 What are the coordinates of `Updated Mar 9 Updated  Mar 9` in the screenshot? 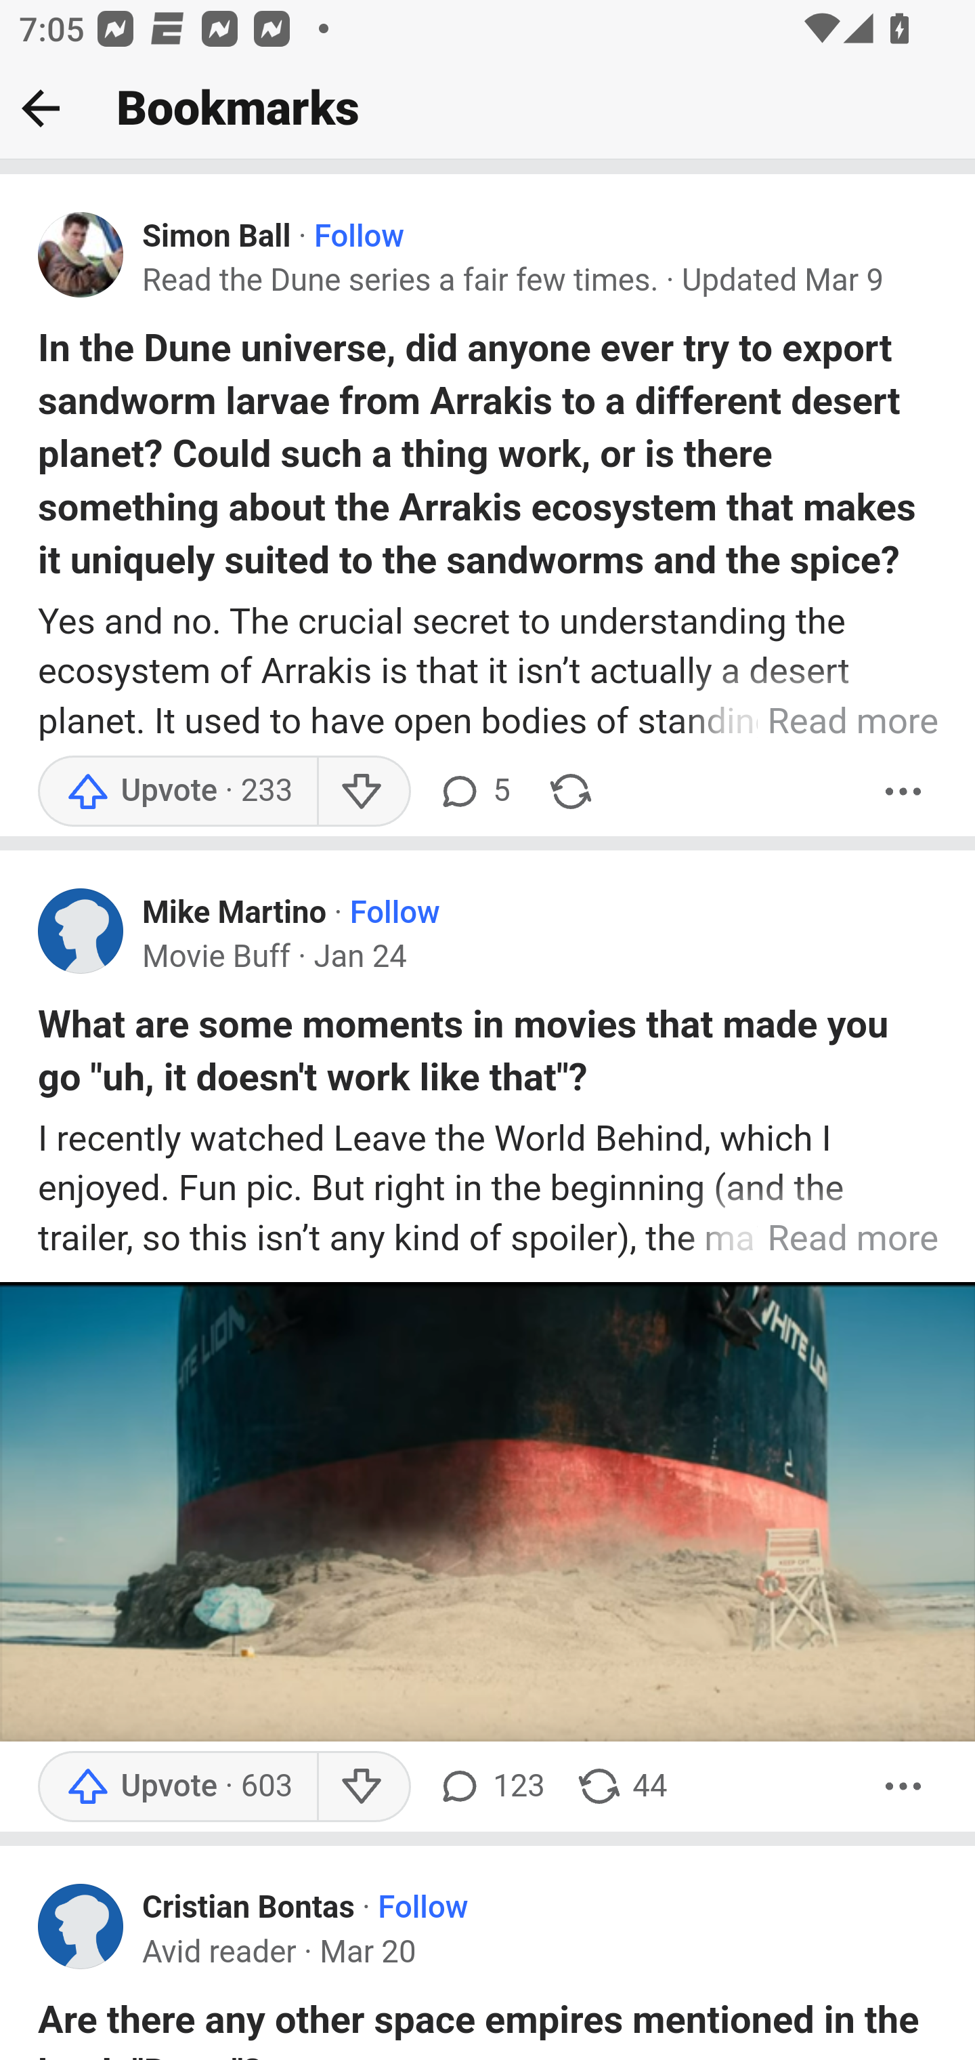 It's located at (783, 280).